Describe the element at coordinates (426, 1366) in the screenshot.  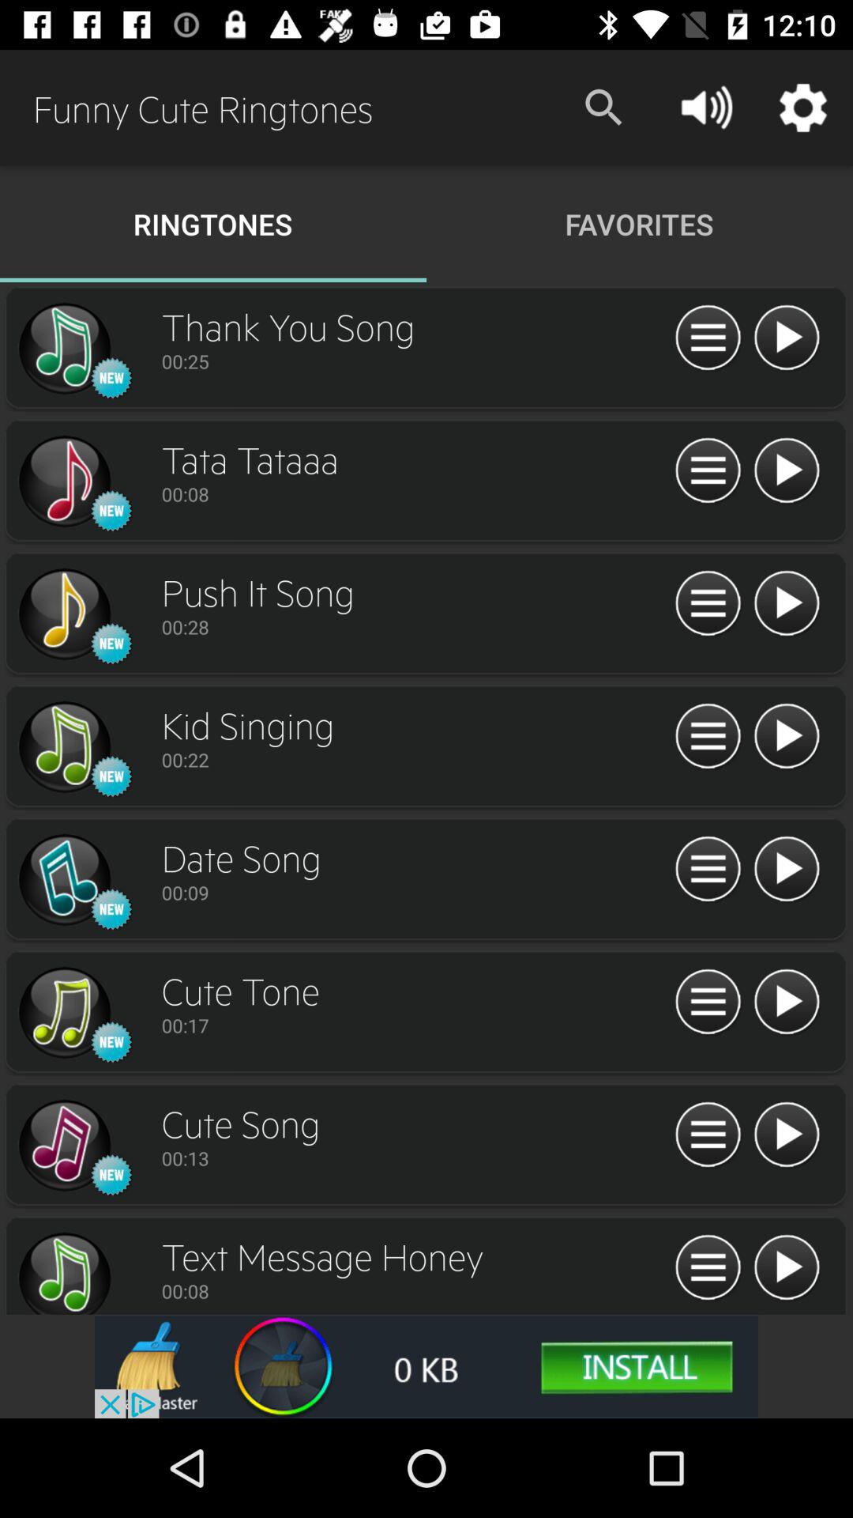
I see `go to advertisement website` at that location.